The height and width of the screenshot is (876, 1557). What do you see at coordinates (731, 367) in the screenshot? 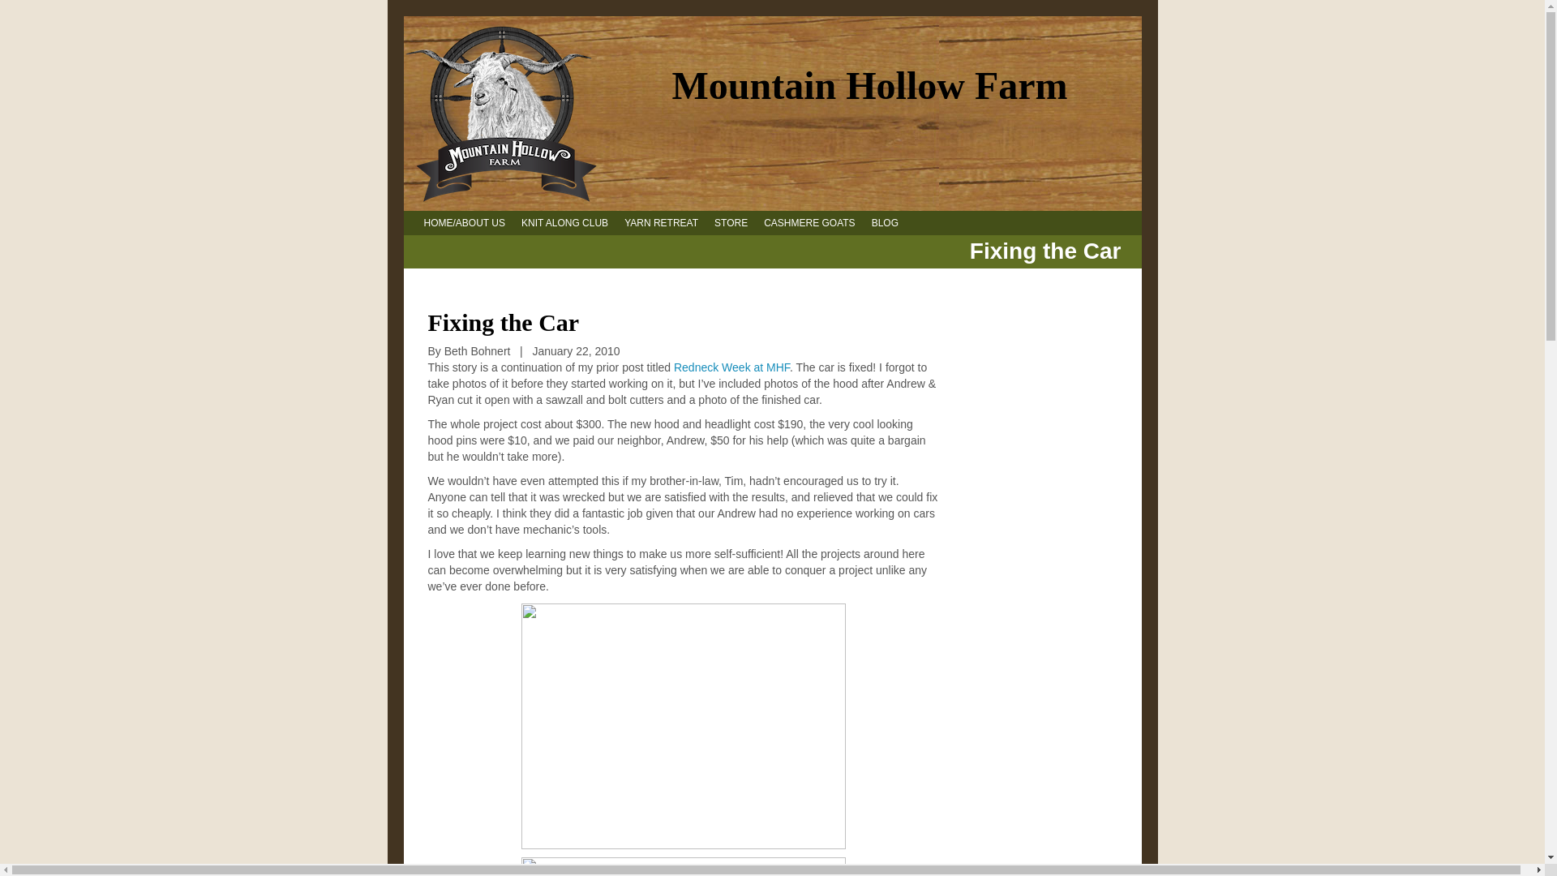
I see `Redneck Week at MHF` at bounding box center [731, 367].